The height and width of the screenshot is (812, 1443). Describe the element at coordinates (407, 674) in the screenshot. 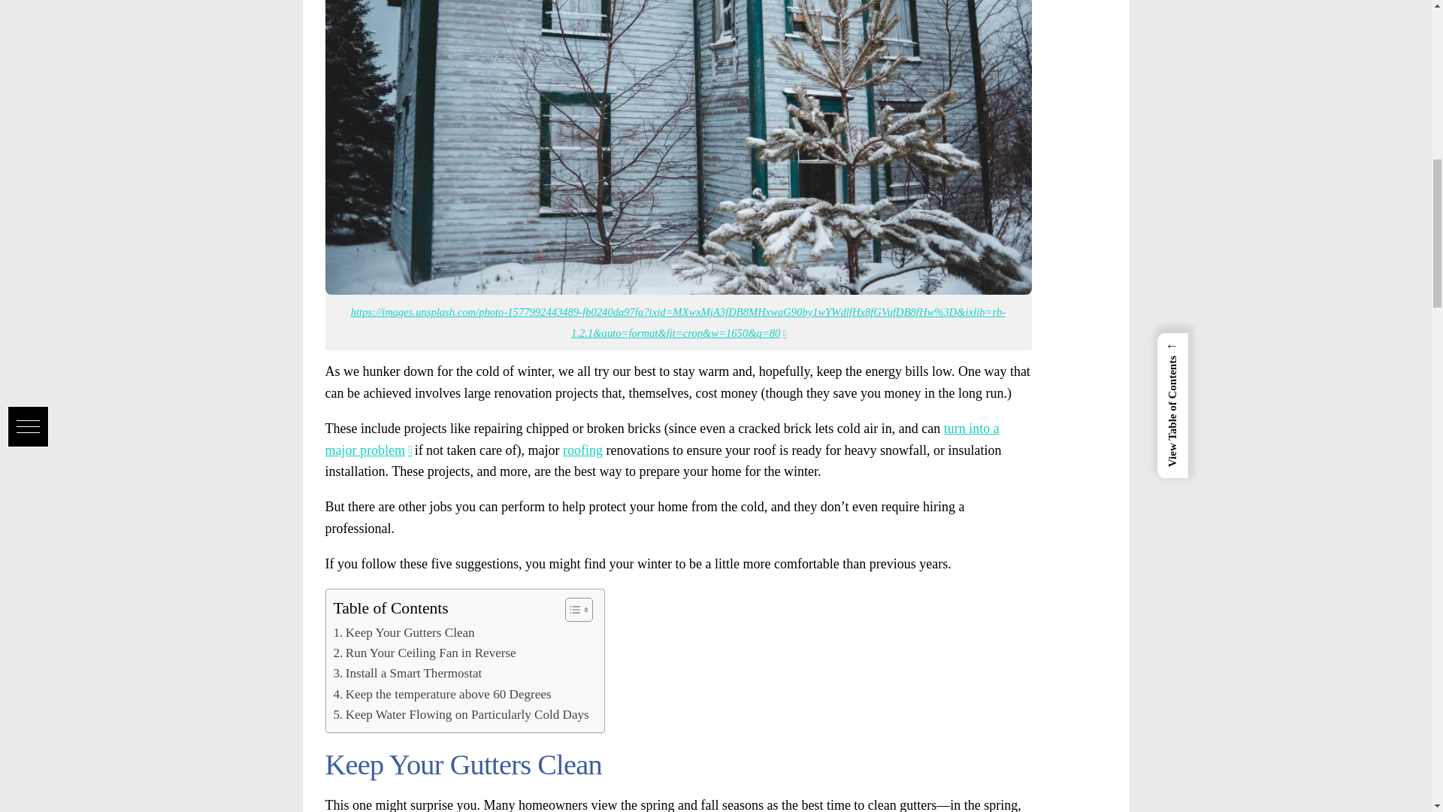

I see `Install a Smart Thermostat` at that location.